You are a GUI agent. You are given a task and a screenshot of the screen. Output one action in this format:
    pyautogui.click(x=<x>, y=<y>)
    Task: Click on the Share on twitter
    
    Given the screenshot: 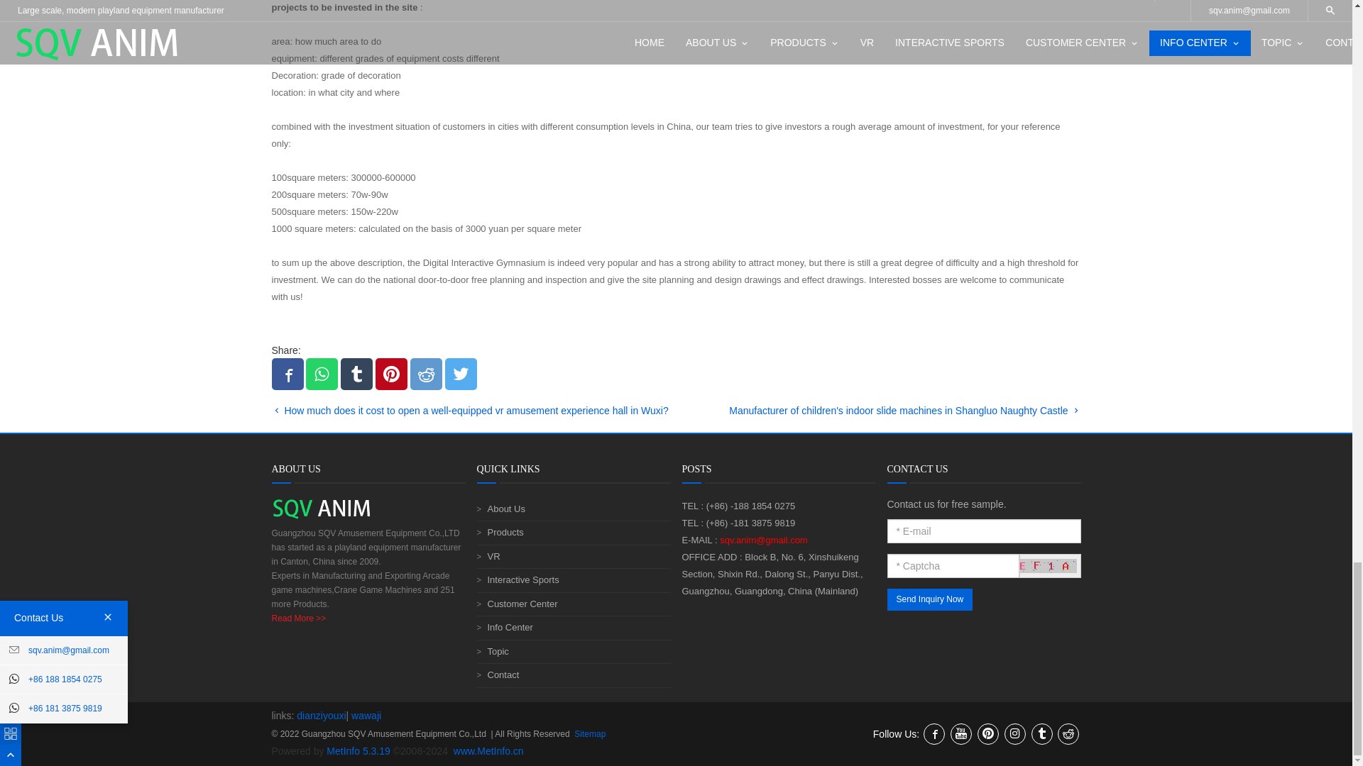 What is the action you would take?
    pyautogui.click(x=461, y=374)
    